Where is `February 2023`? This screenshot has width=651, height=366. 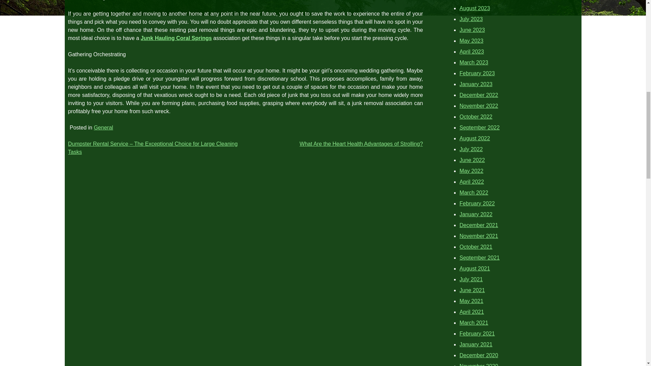 February 2023 is located at coordinates (477, 73).